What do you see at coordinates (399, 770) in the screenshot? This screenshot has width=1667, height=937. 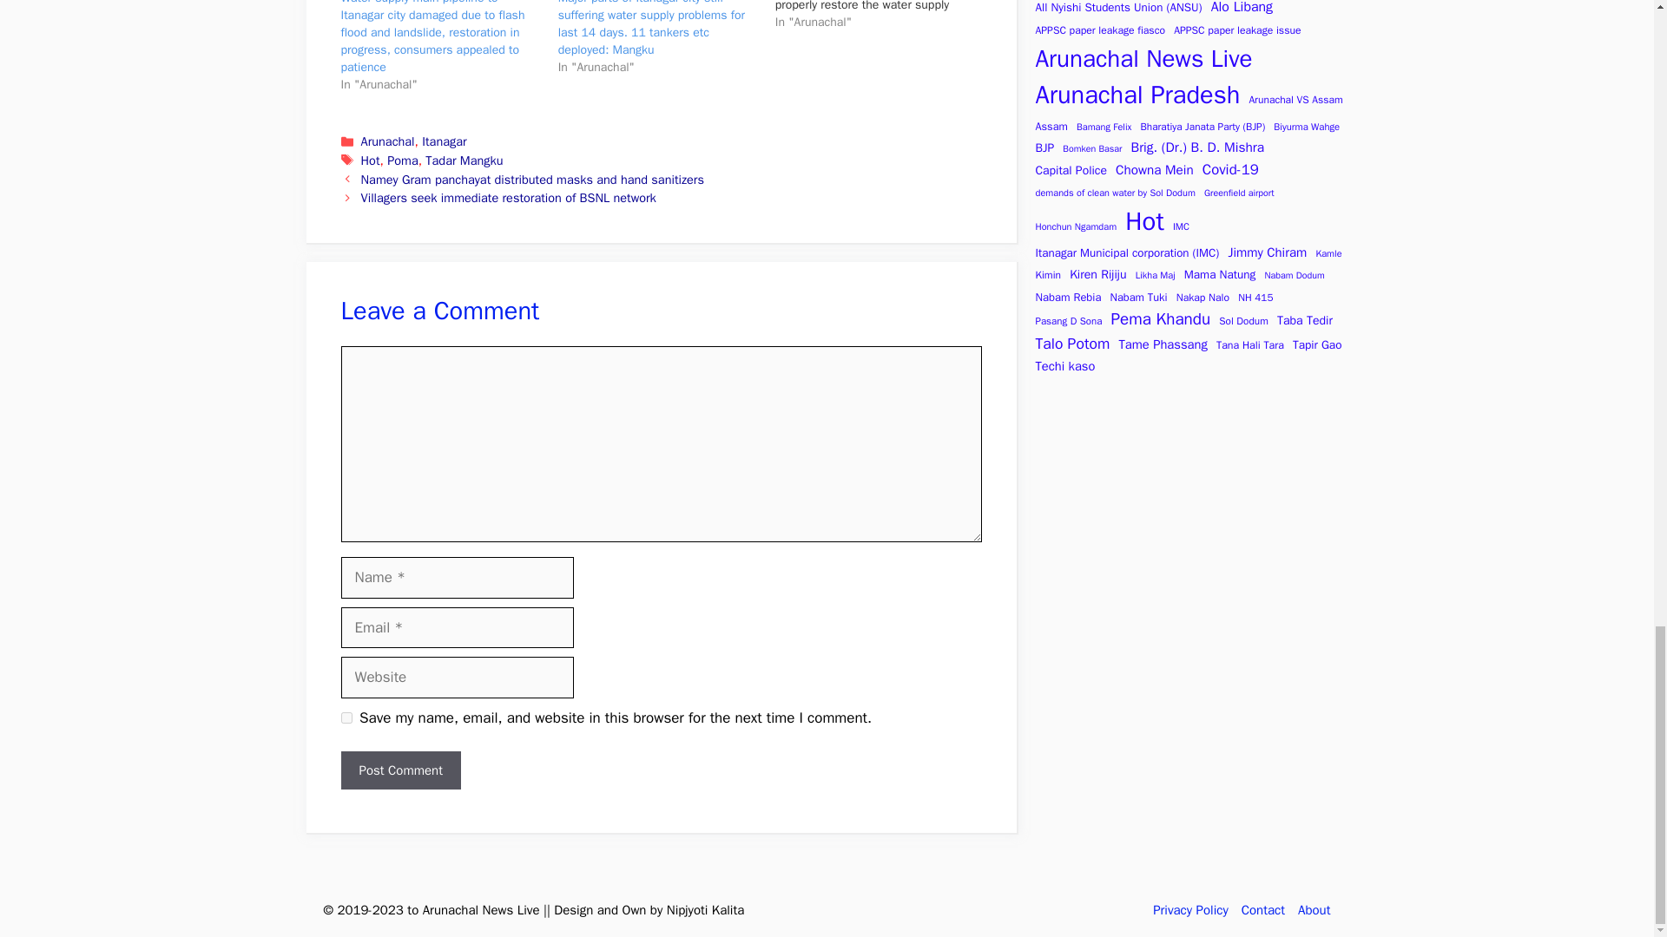 I see `Post Comment` at bounding box center [399, 770].